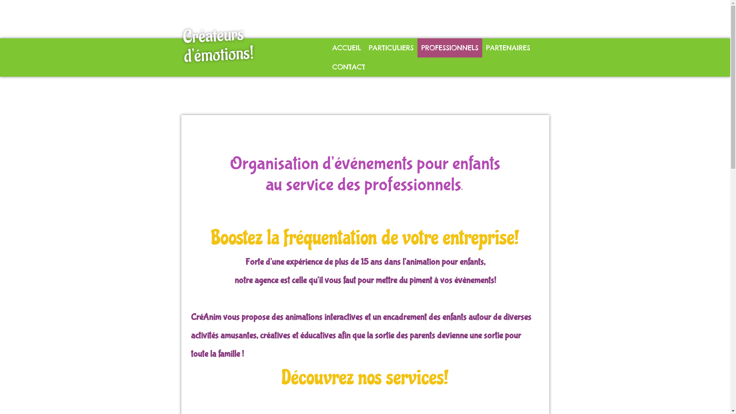  Describe the element at coordinates (348, 67) in the screenshot. I see `CONTACT` at that location.